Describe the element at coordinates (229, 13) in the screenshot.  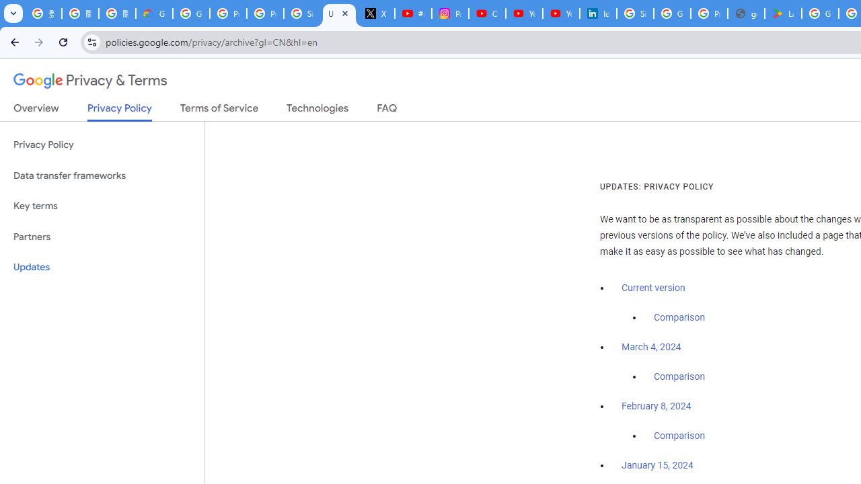
I see `Privacy Help Center - Policies Help` at that location.